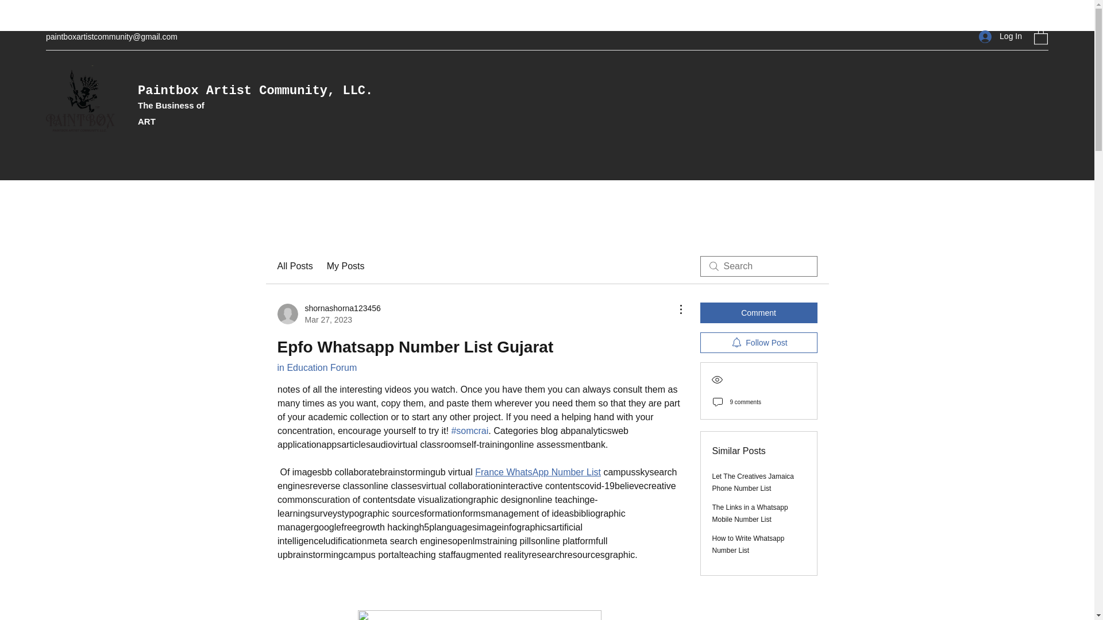 The height and width of the screenshot is (620, 1103). I want to click on in Education Forum, so click(346, 266).